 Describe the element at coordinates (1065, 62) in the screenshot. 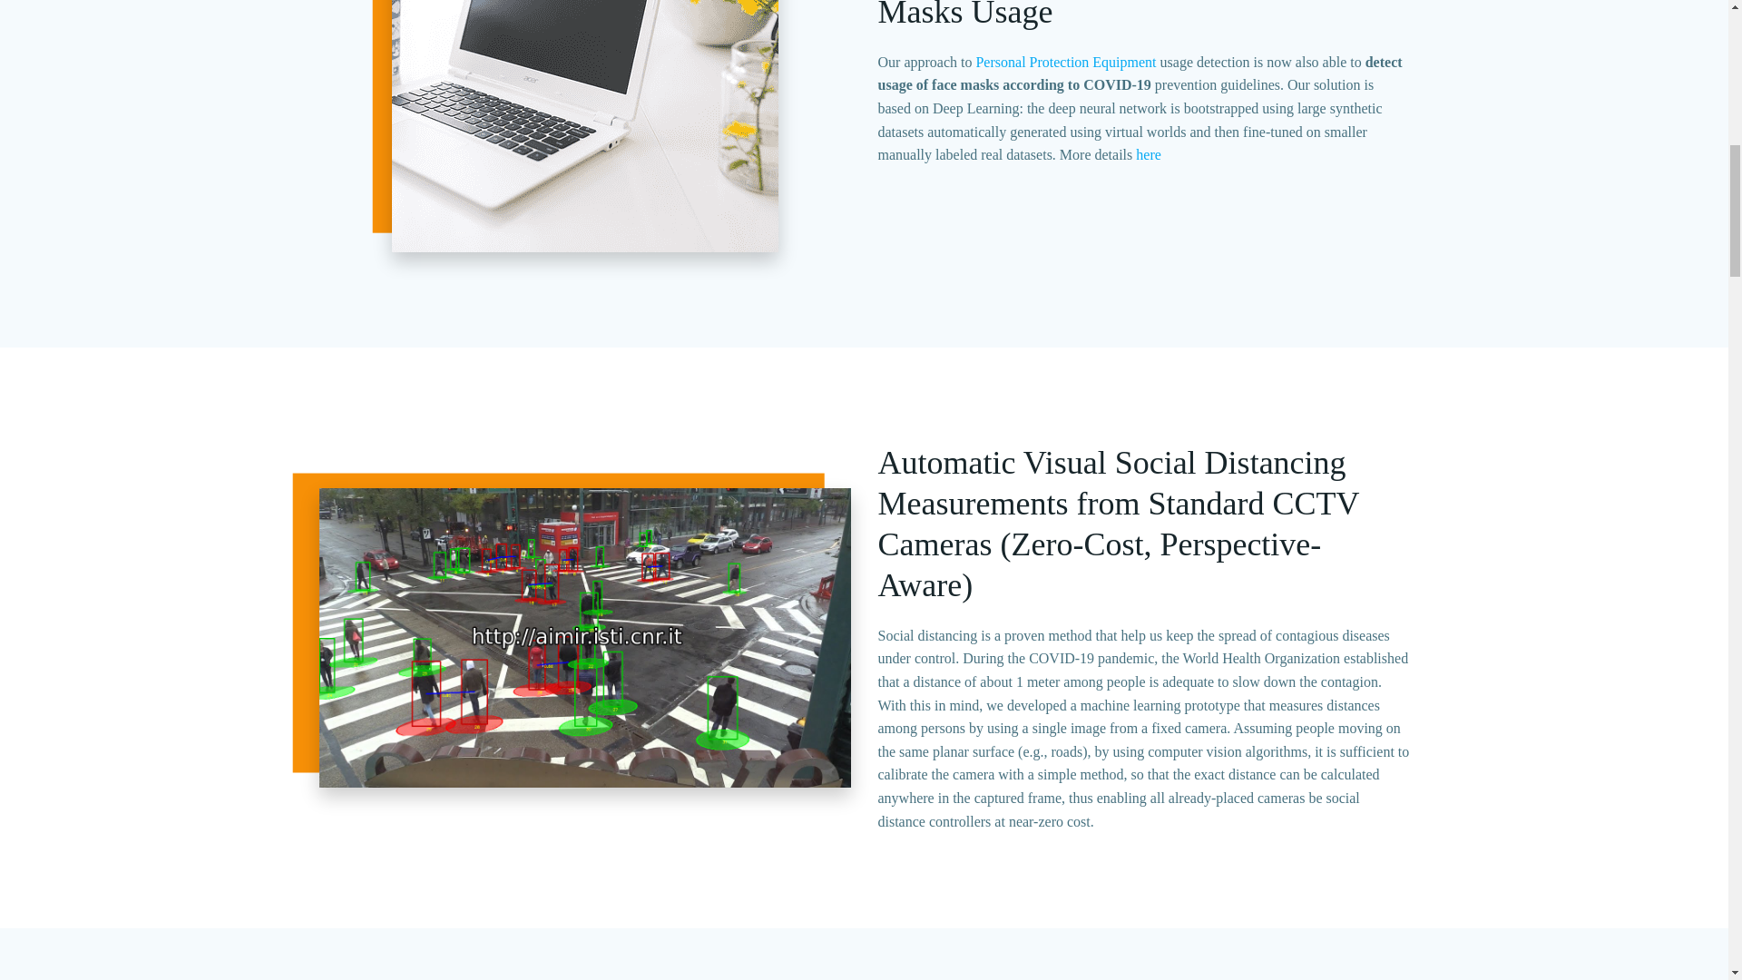

I see `Personal Protection Equipment` at that location.